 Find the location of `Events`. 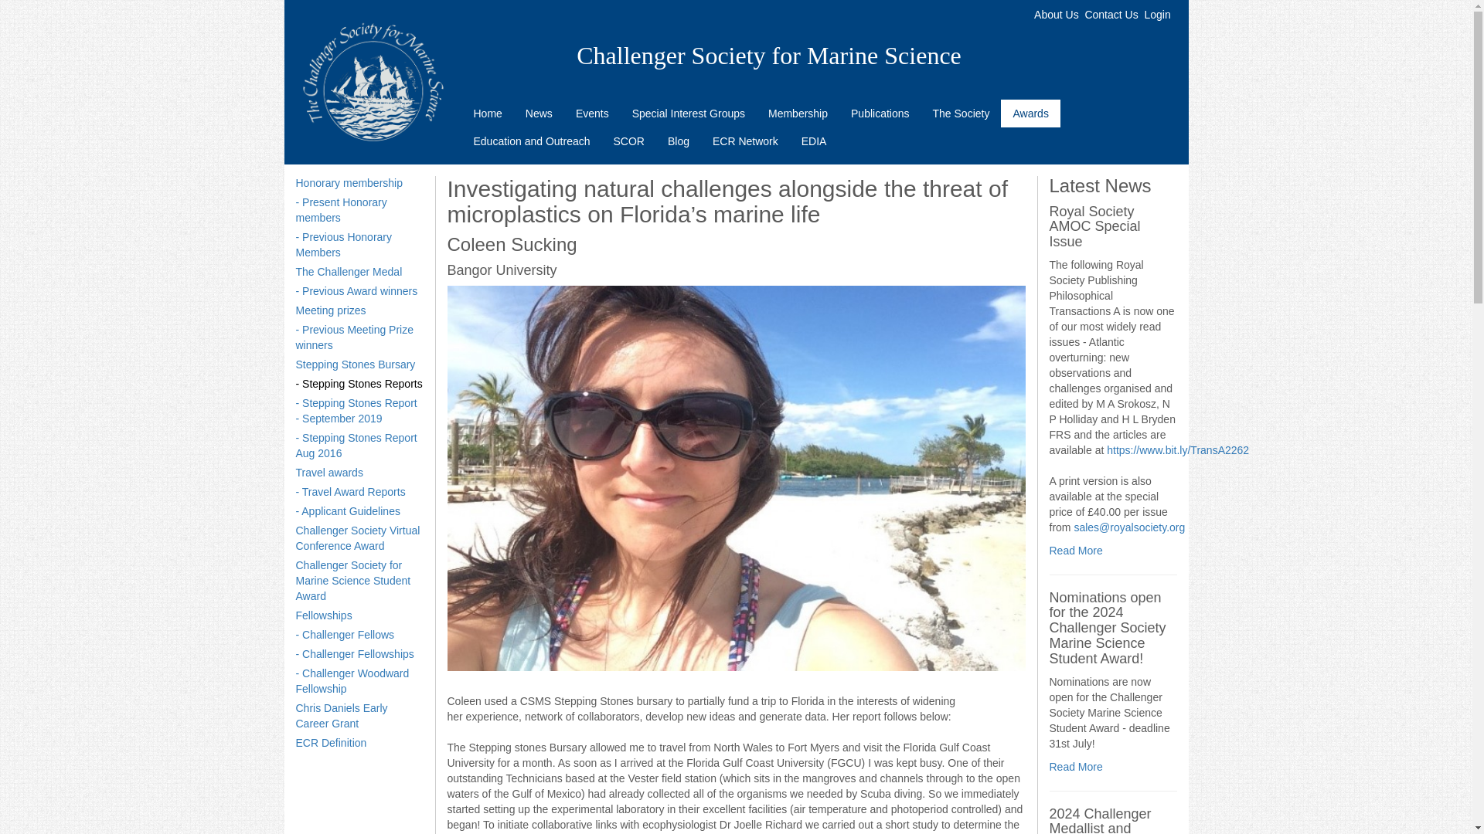

Events is located at coordinates (592, 113).